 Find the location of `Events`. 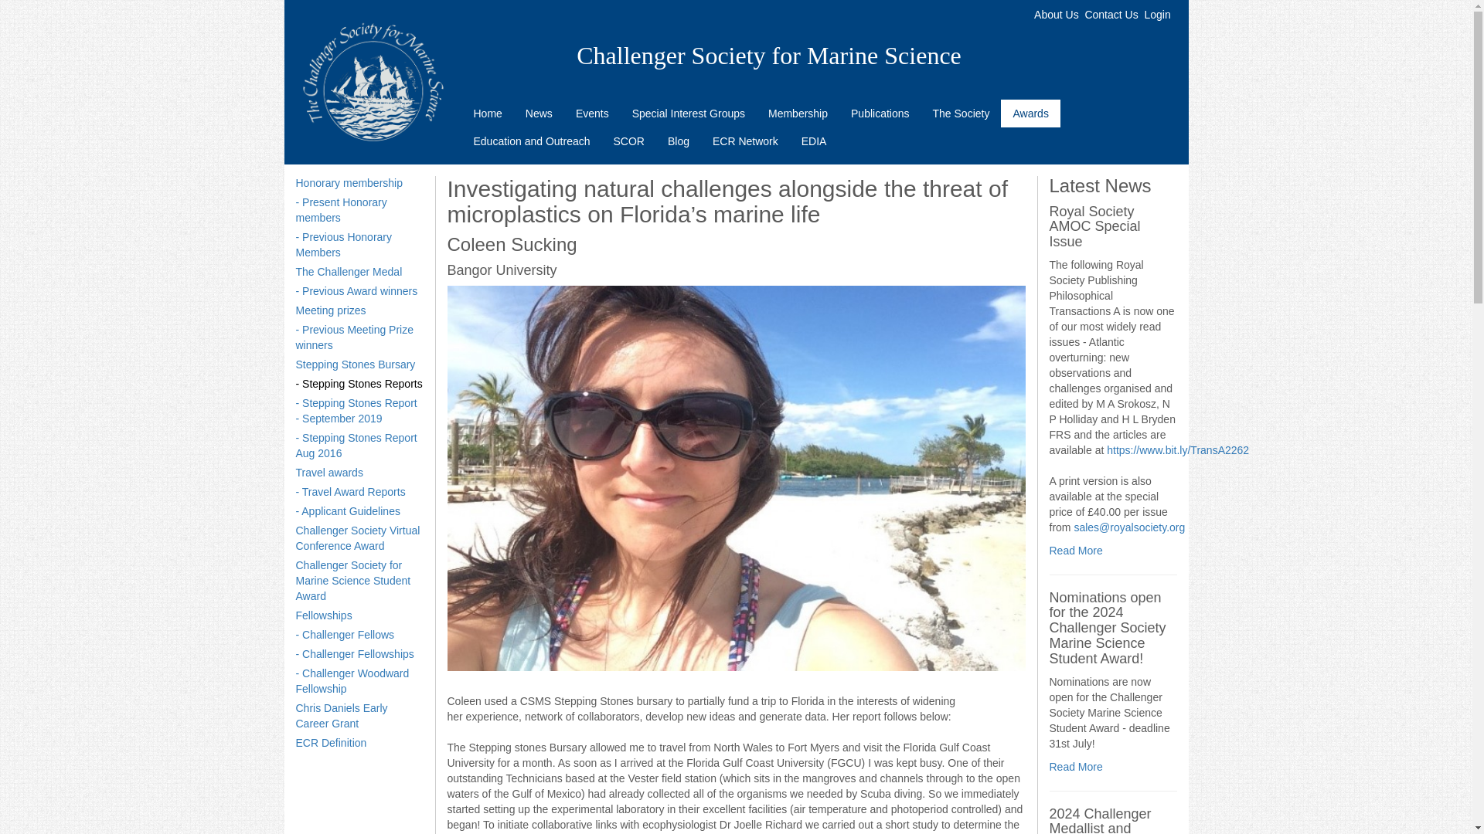

Events is located at coordinates (592, 113).